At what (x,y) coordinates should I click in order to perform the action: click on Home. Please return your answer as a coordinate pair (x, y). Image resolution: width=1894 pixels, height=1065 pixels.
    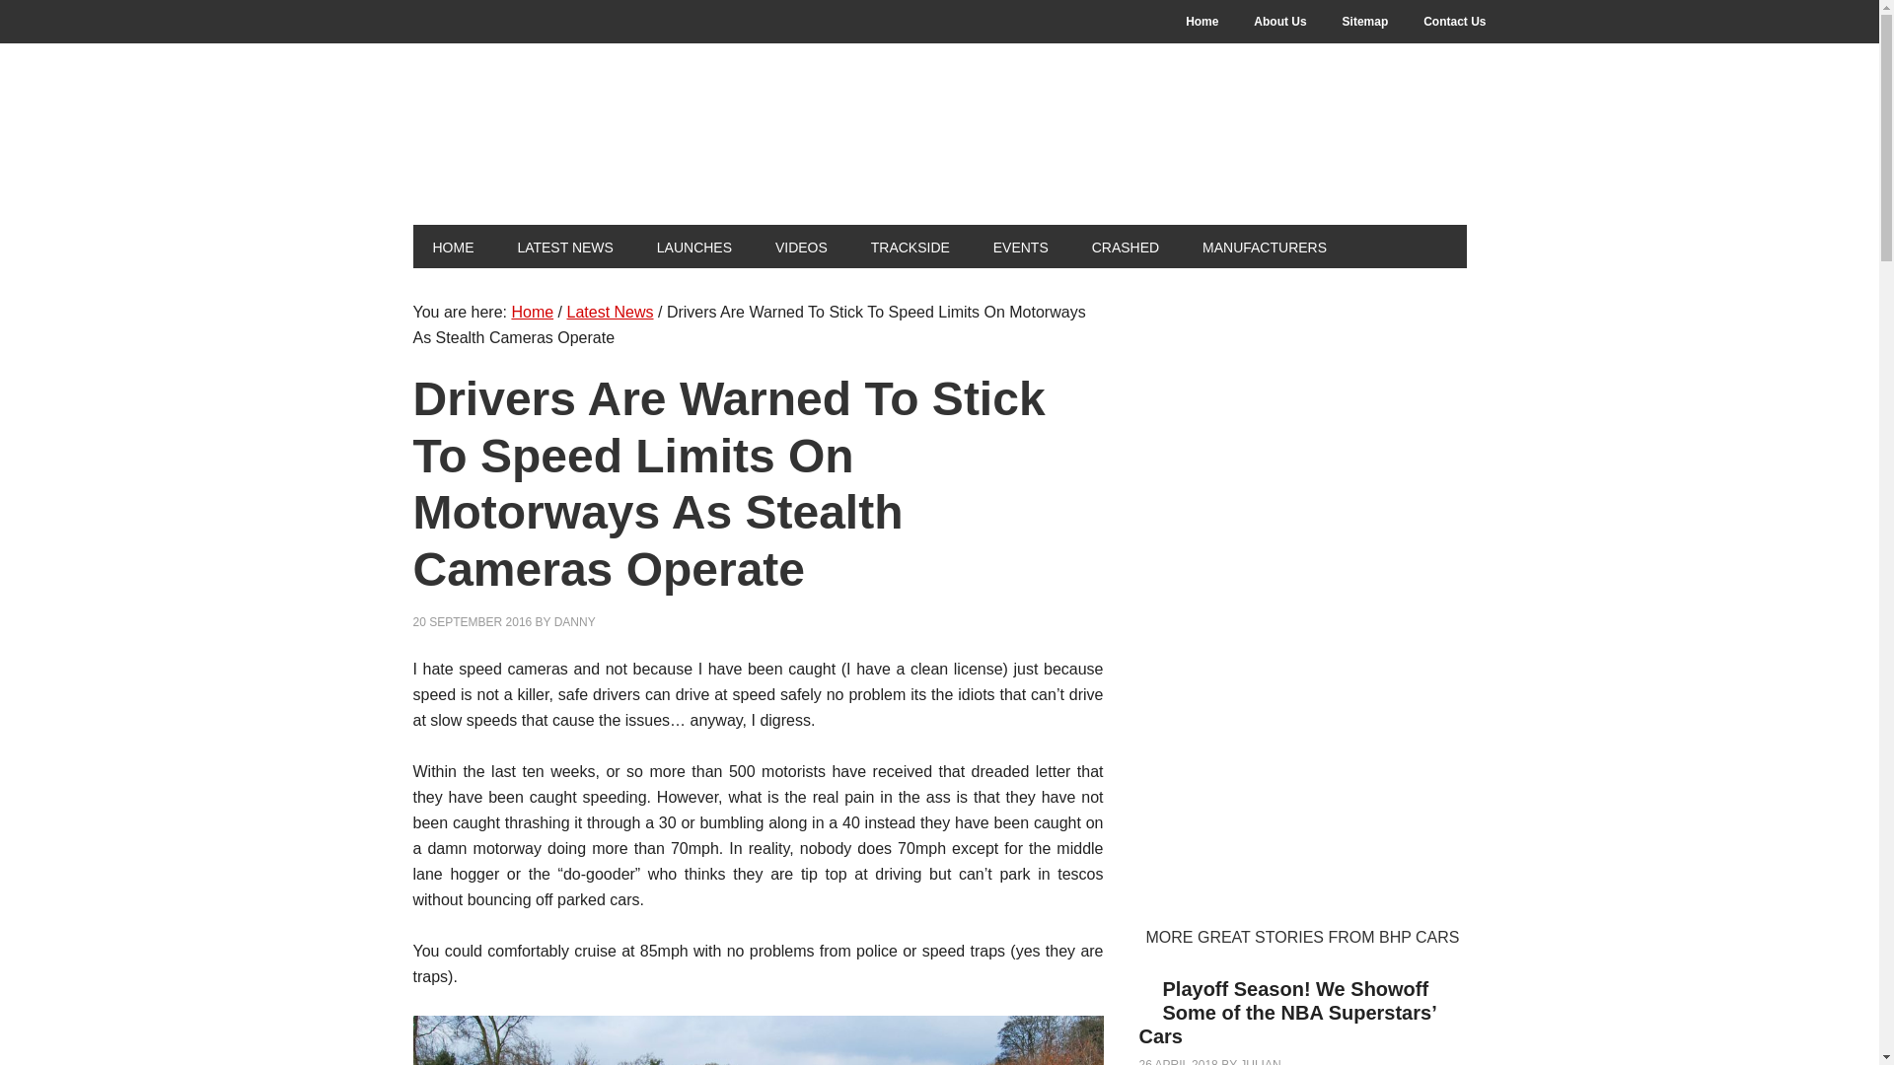
    Looking at the image, I should click on (532, 312).